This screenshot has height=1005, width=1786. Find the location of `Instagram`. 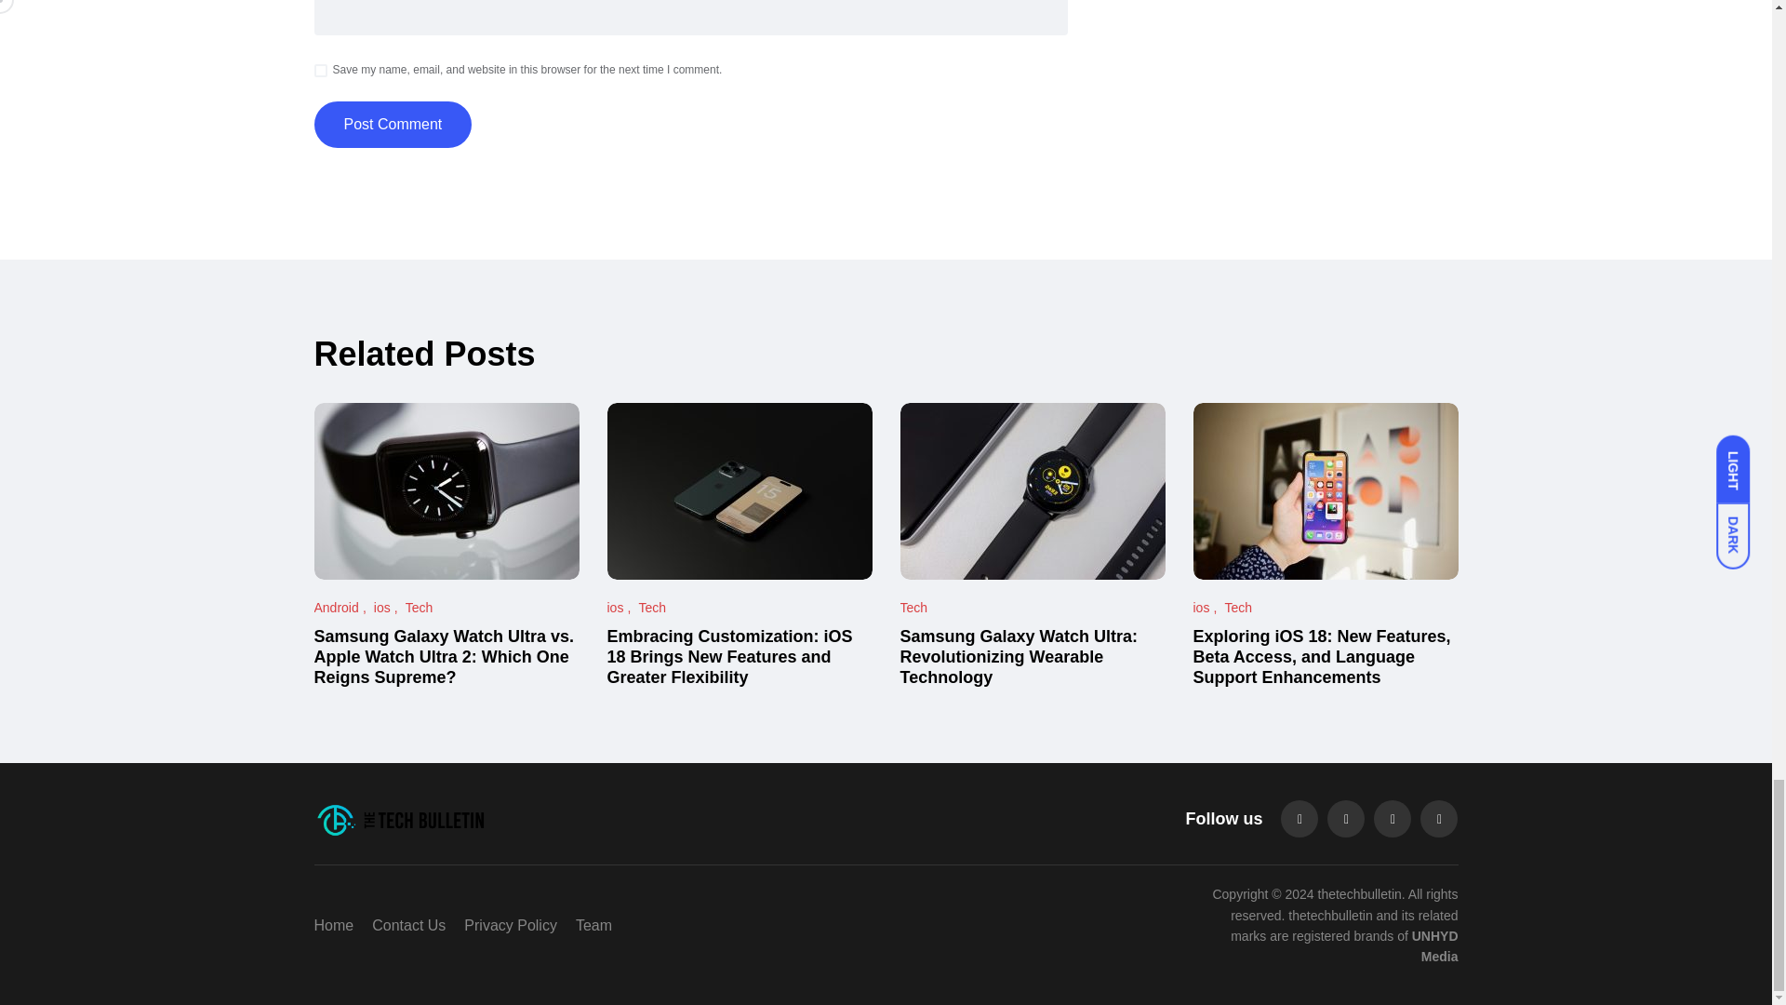

Instagram is located at coordinates (1438, 818).